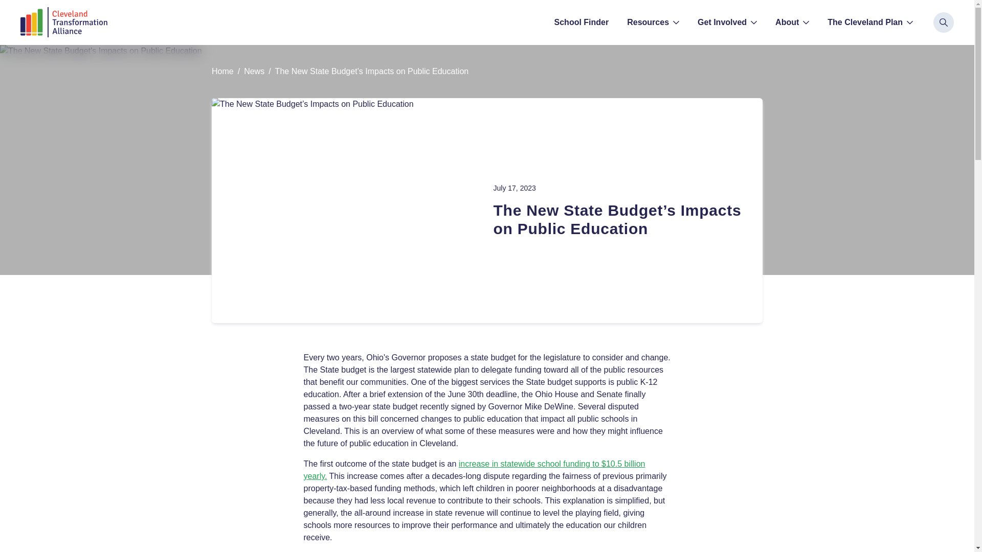  Describe the element at coordinates (727, 22) in the screenshot. I see `Get Involved` at that location.